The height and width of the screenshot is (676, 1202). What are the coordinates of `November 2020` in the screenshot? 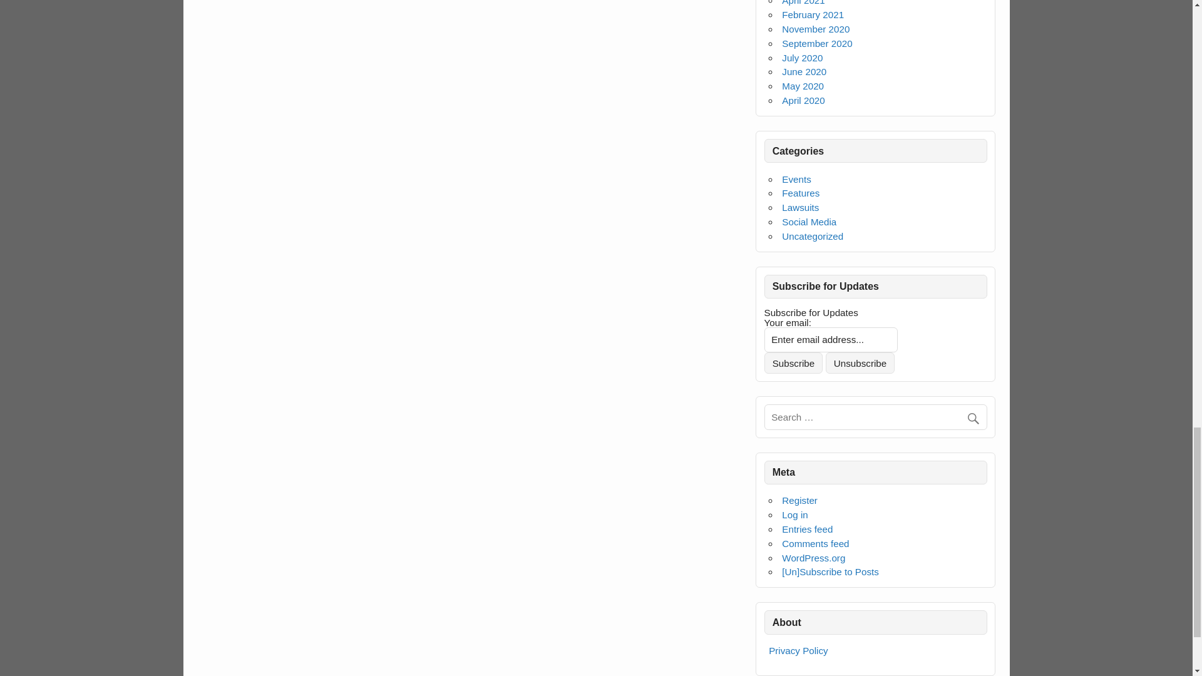 It's located at (816, 29).